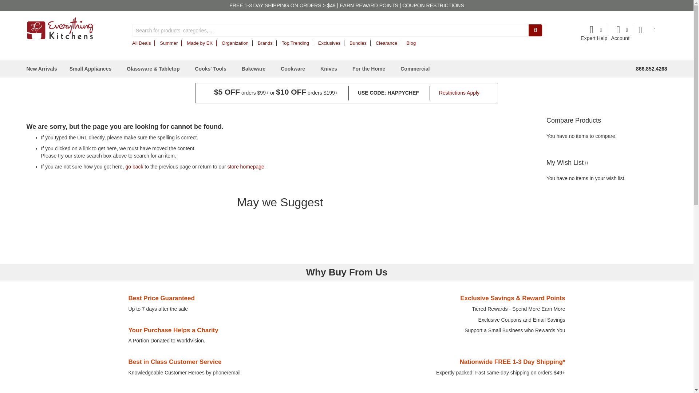  I want to click on Made by EK, so click(200, 43).